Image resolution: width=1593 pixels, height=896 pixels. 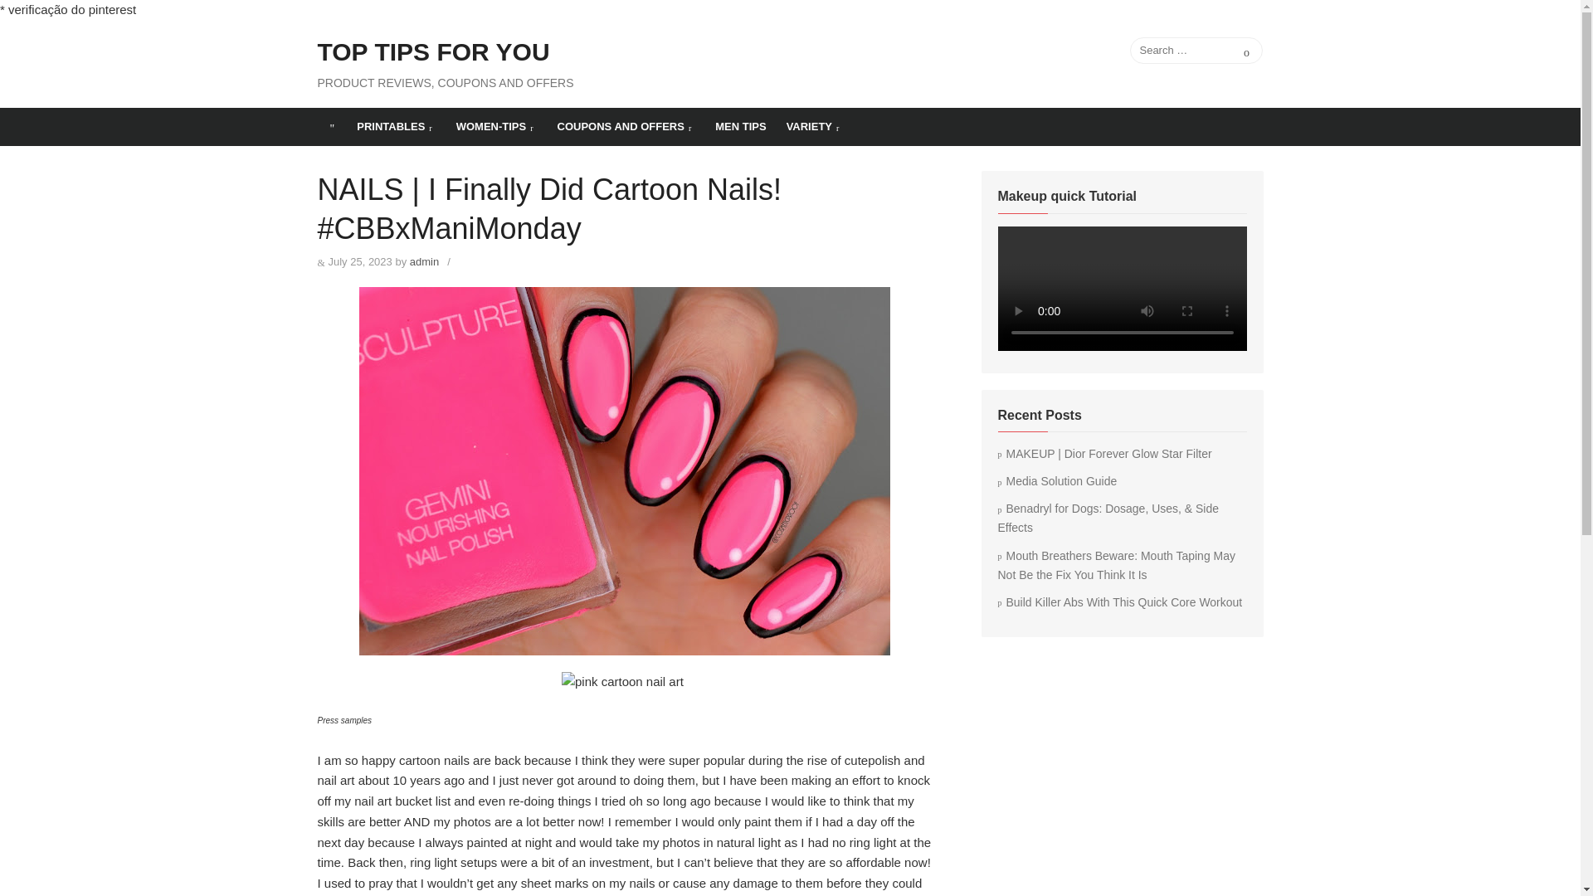 I want to click on WOMEN-TIPS, so click(x=496, y=126).